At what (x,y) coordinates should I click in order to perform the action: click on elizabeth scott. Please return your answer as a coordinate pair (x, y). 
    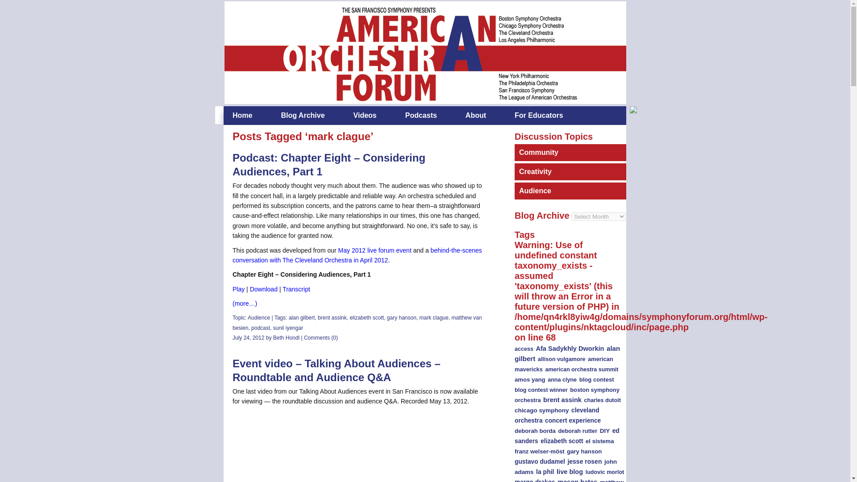
    Looking at the image, I should click on (367, 318).